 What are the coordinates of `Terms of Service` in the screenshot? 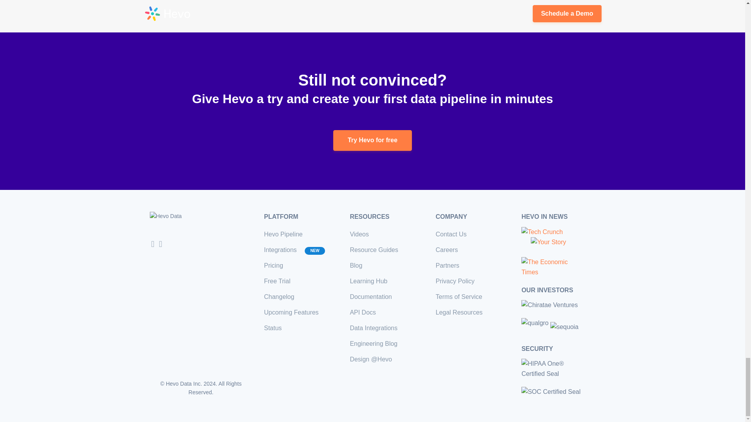 It's located at (458, 296).